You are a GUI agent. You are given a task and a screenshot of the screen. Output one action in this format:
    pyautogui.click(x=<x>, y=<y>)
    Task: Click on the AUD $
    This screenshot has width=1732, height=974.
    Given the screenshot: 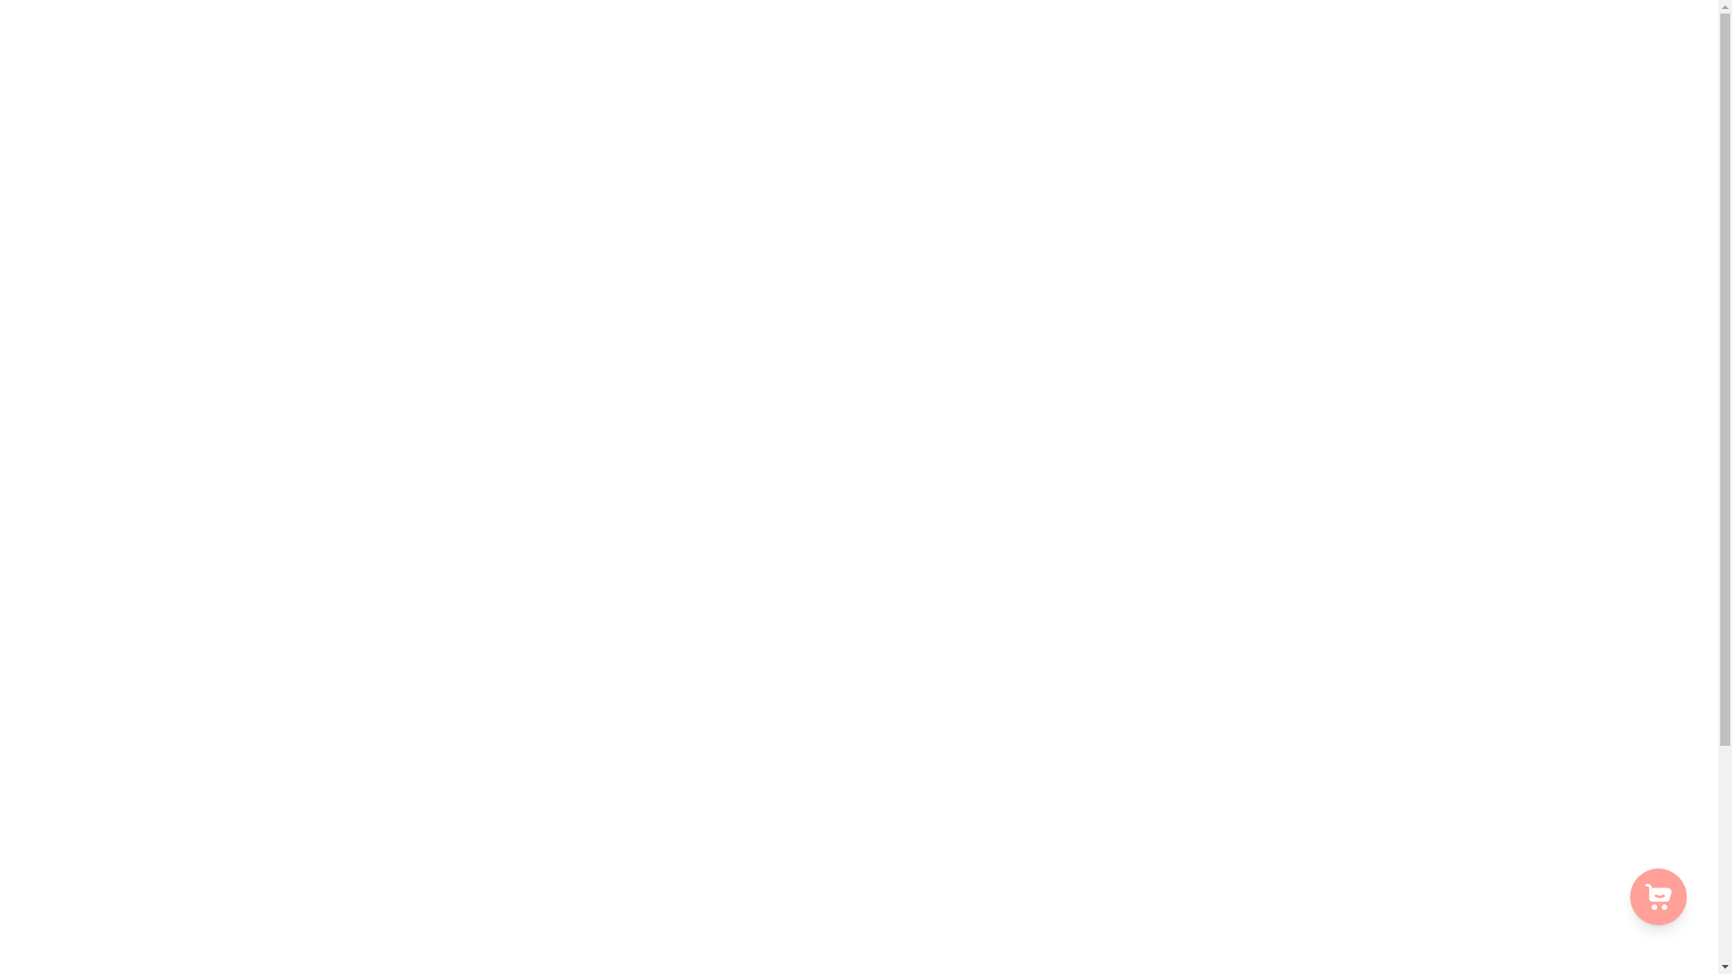 What is the action you would take?
    pyautogui.click(x=854, y=957)
    